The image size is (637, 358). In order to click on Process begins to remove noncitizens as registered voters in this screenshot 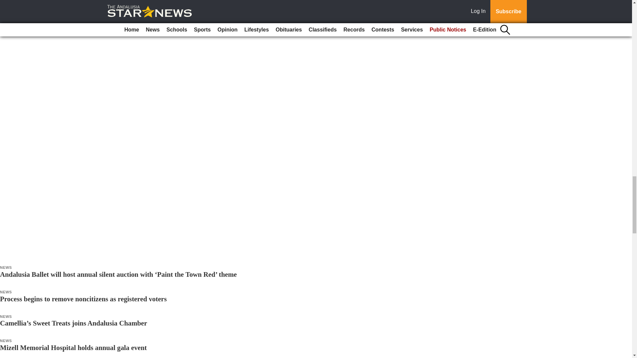, I will do `click(84, 298)`.